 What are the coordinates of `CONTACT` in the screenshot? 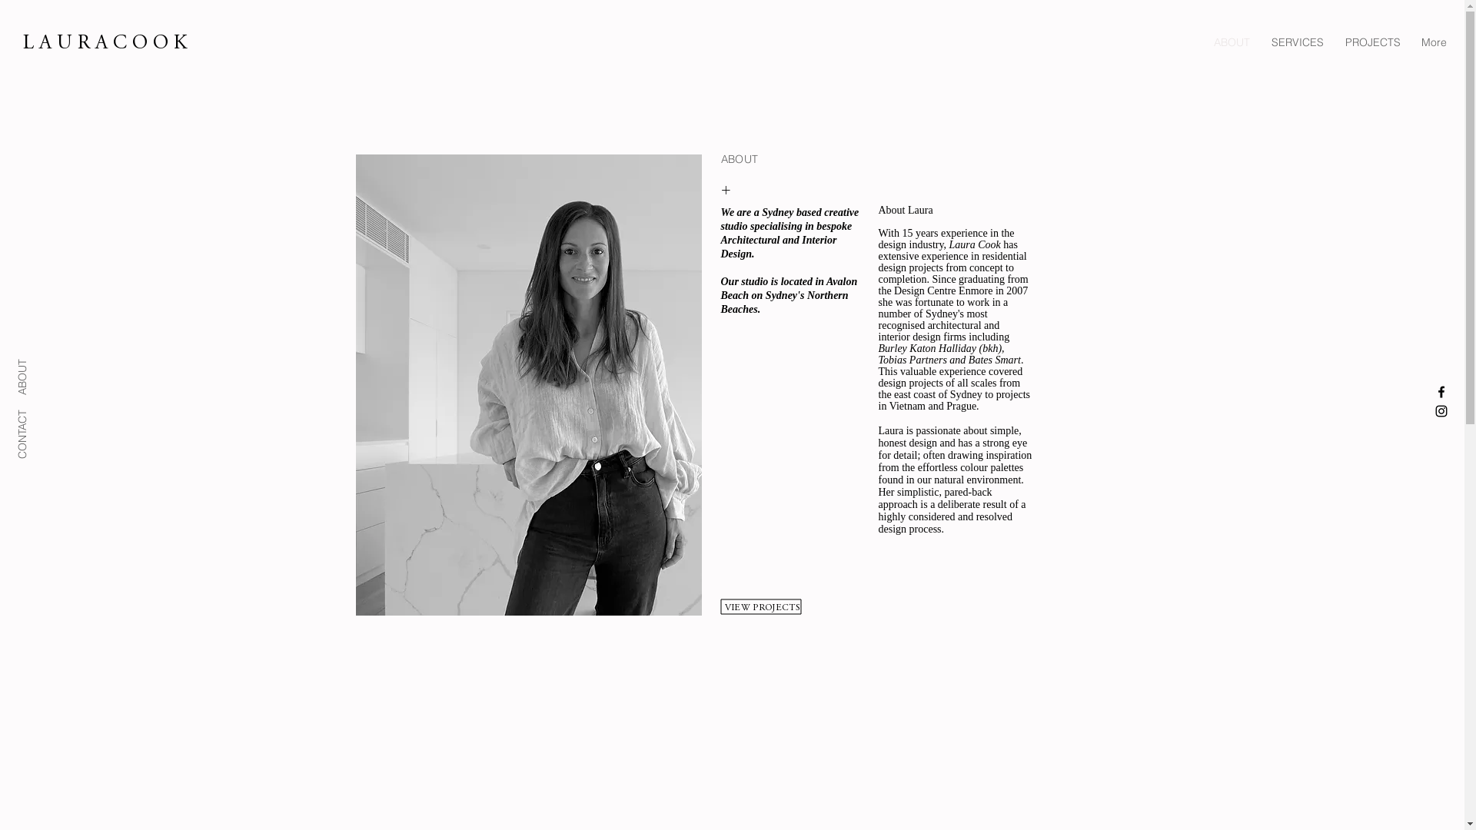 It's located at (46, 411).